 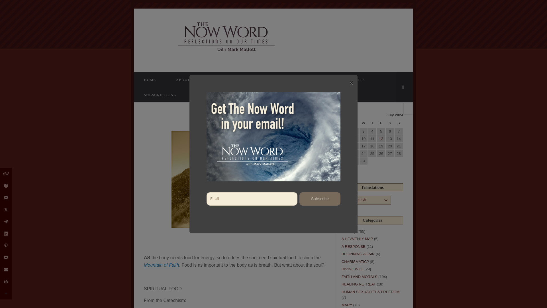 I want to click on STORE, so click(x=202, y=95).